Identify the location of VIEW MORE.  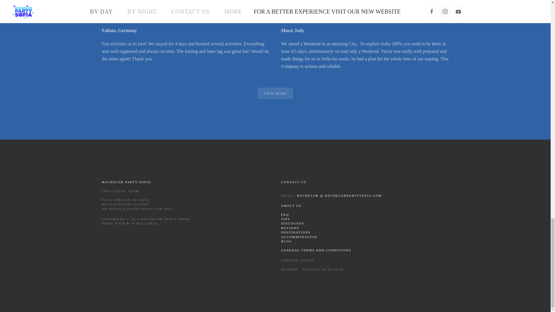
(275, 93).